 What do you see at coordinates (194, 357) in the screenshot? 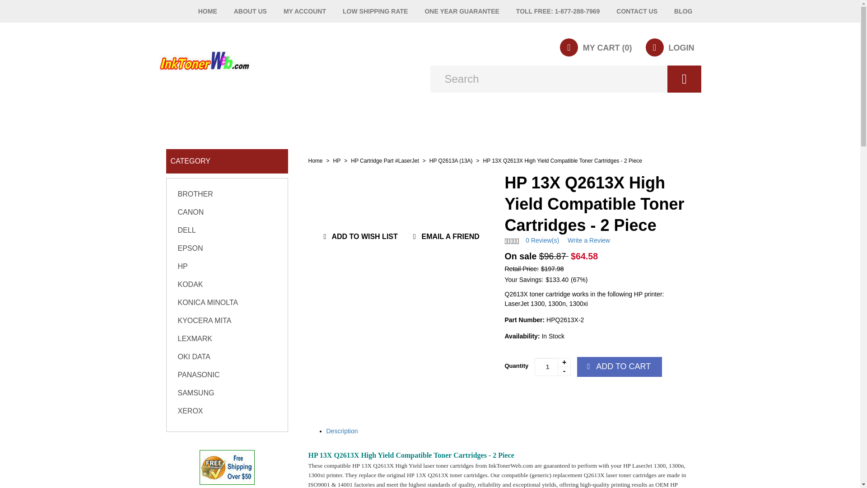
I see `OKI DATA` at bounding box center [194, 357].